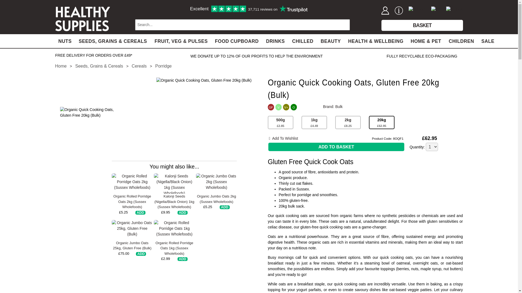  What do you see at coordinates (278, 107) in the screenshot?
I see `Vegetarian` at bounding box center [278, 107].